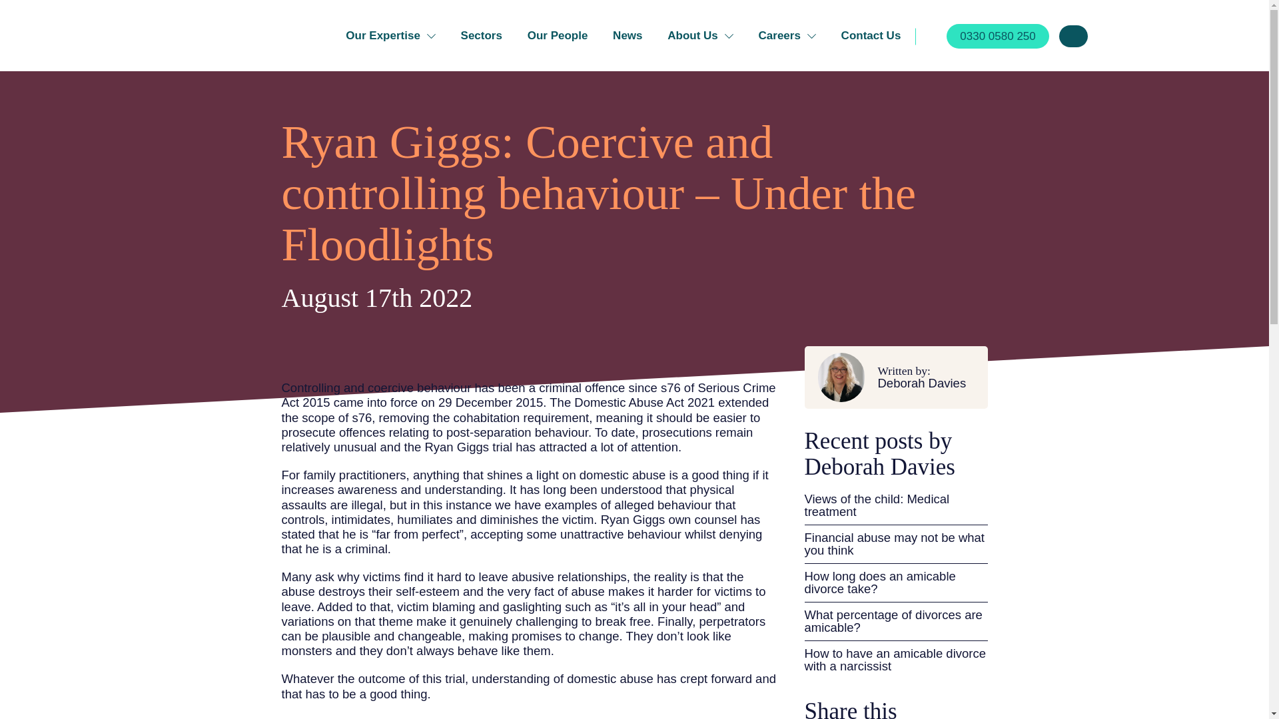  What do you see at coordinates (700, 35) in the screenshot?
I see `About Us` at bounding box center [700, 35].